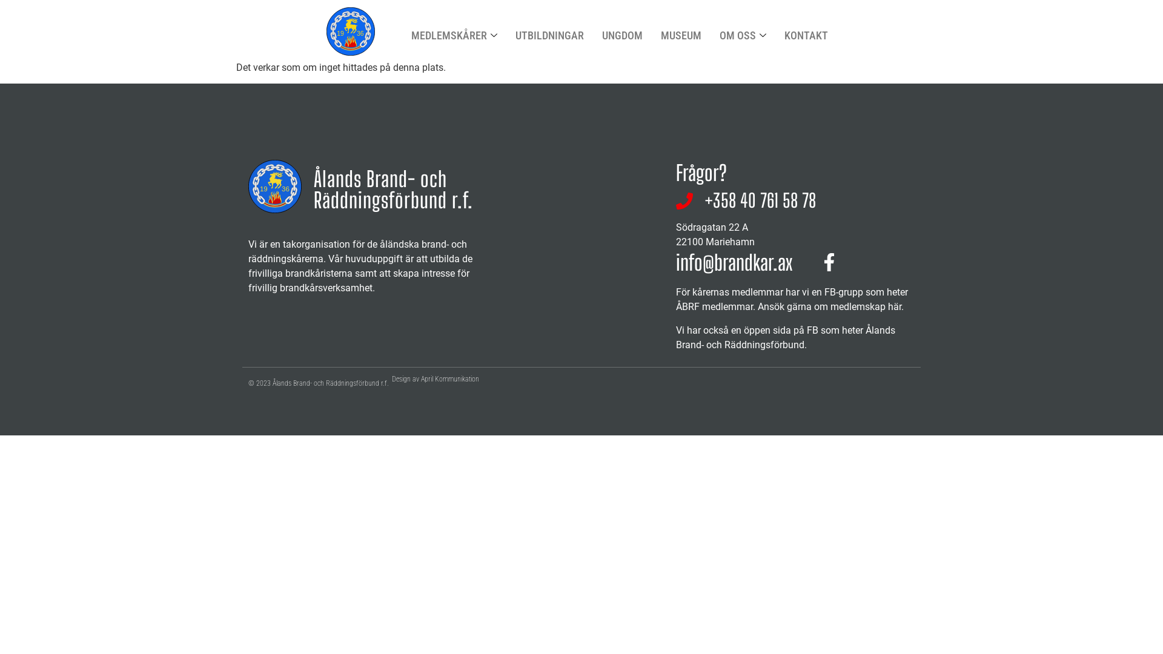 The width and height of the screenshot is (1163, 654). Describe the element at coordinates (550, 35) in the screenshot. I see `UTBILDNINGAR` at that location.